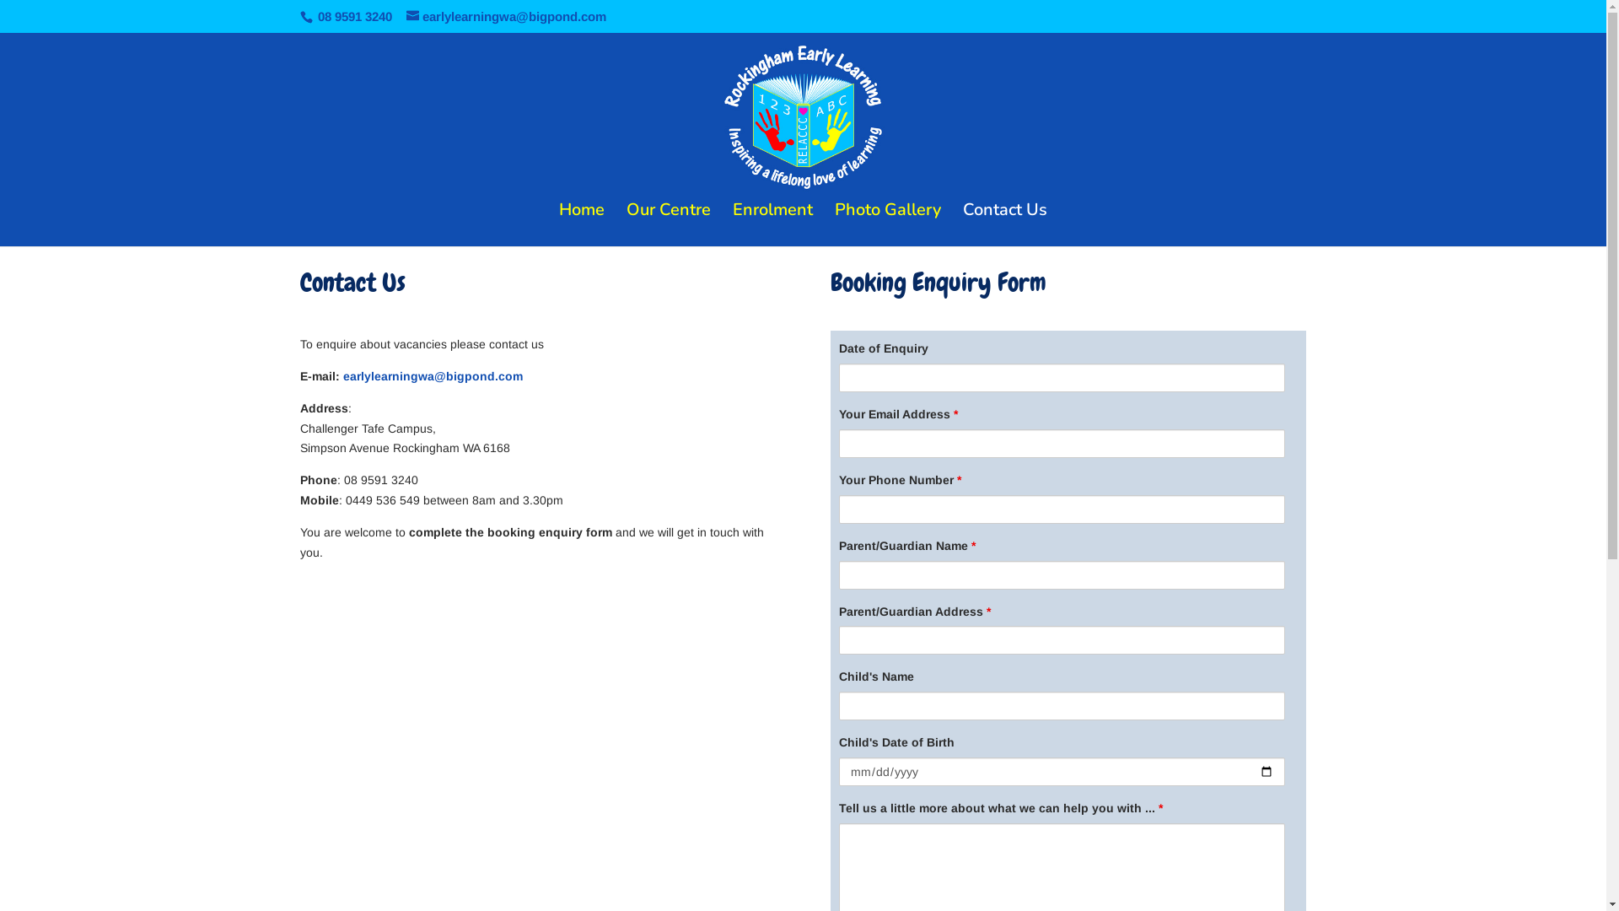 The width and height of the screenshot is (1619, 911). What do you see at coordinates (669, 225) in the screenshot?
I see `Our Centre` at bounding box center [669, 225].